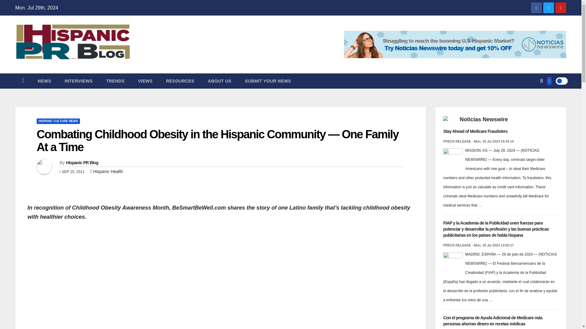 The width and height of the screenshot is (586, 329). What do you see at coordinates (180, 81) in the screenshot?
I see `RESOURCES` at bounding box center [180, 81].